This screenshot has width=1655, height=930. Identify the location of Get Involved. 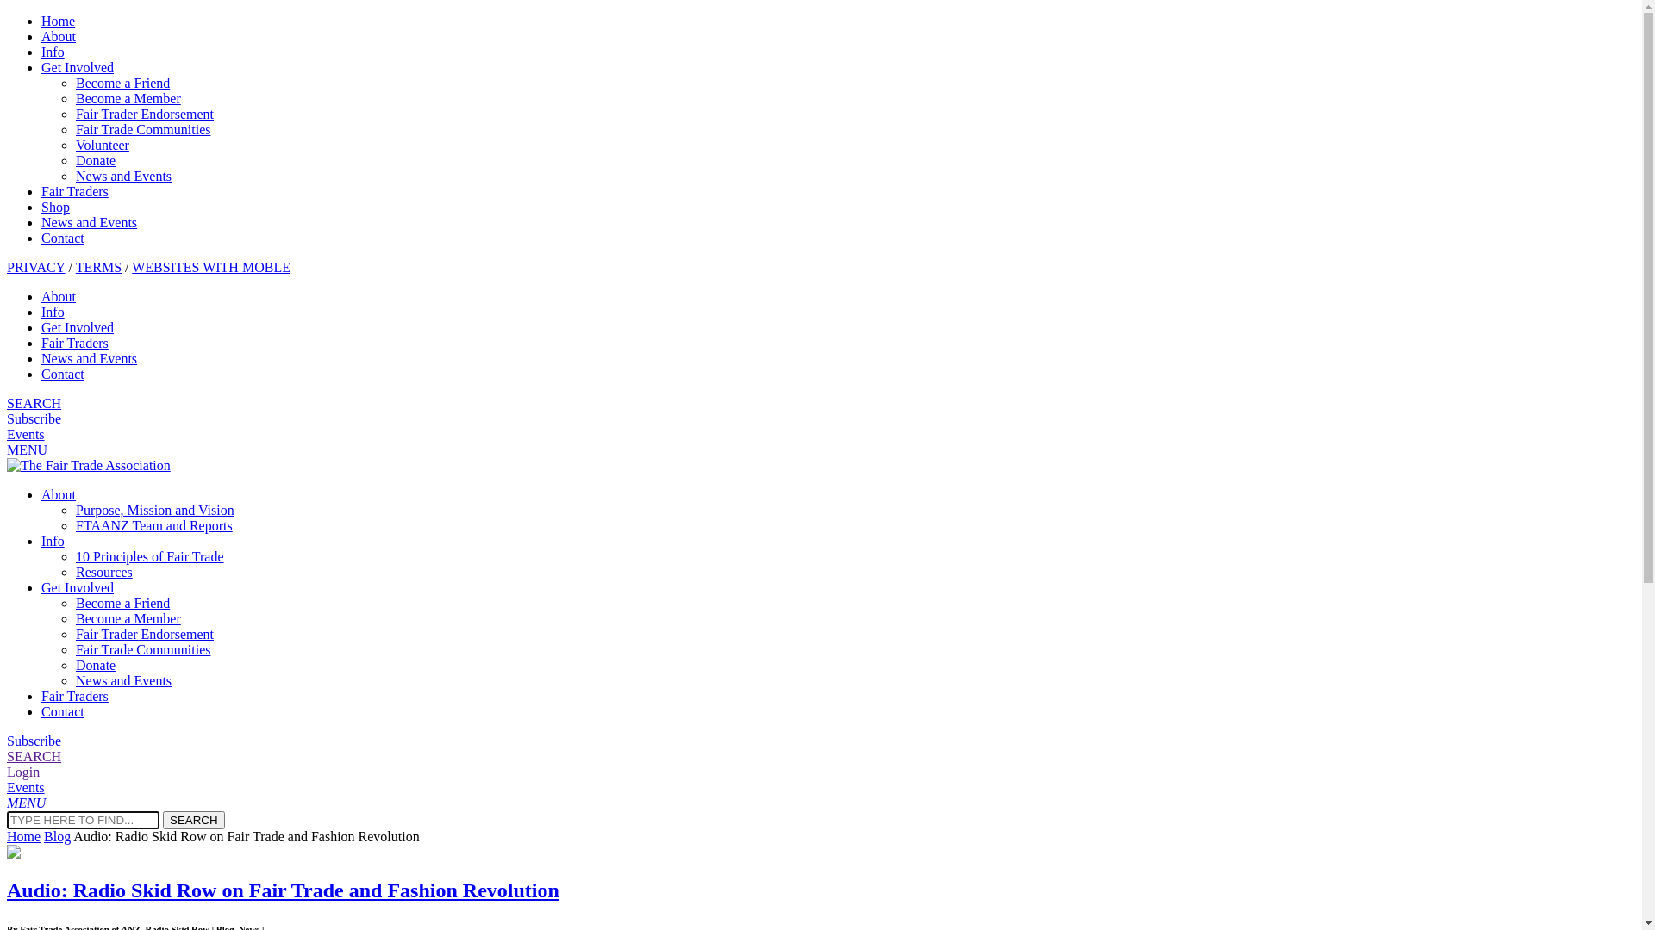
(78, 587).